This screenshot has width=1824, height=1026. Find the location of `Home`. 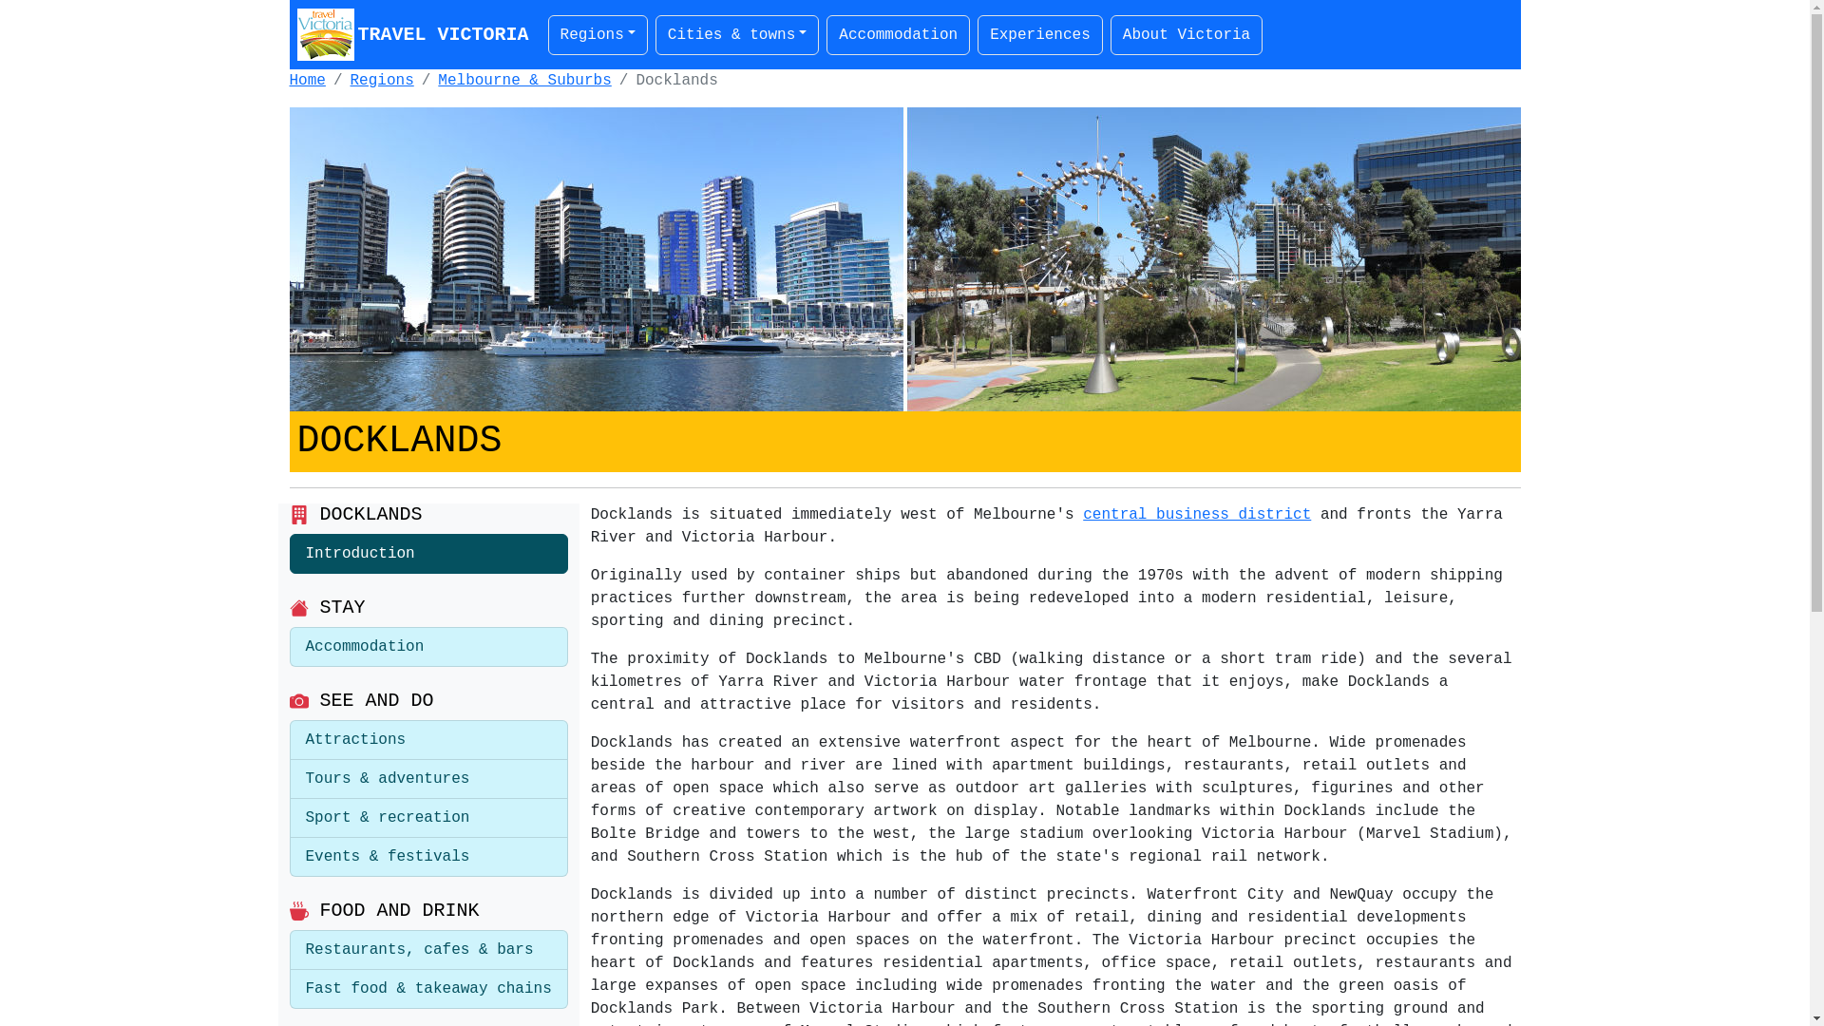

Home is located at coordinates (307, 81).